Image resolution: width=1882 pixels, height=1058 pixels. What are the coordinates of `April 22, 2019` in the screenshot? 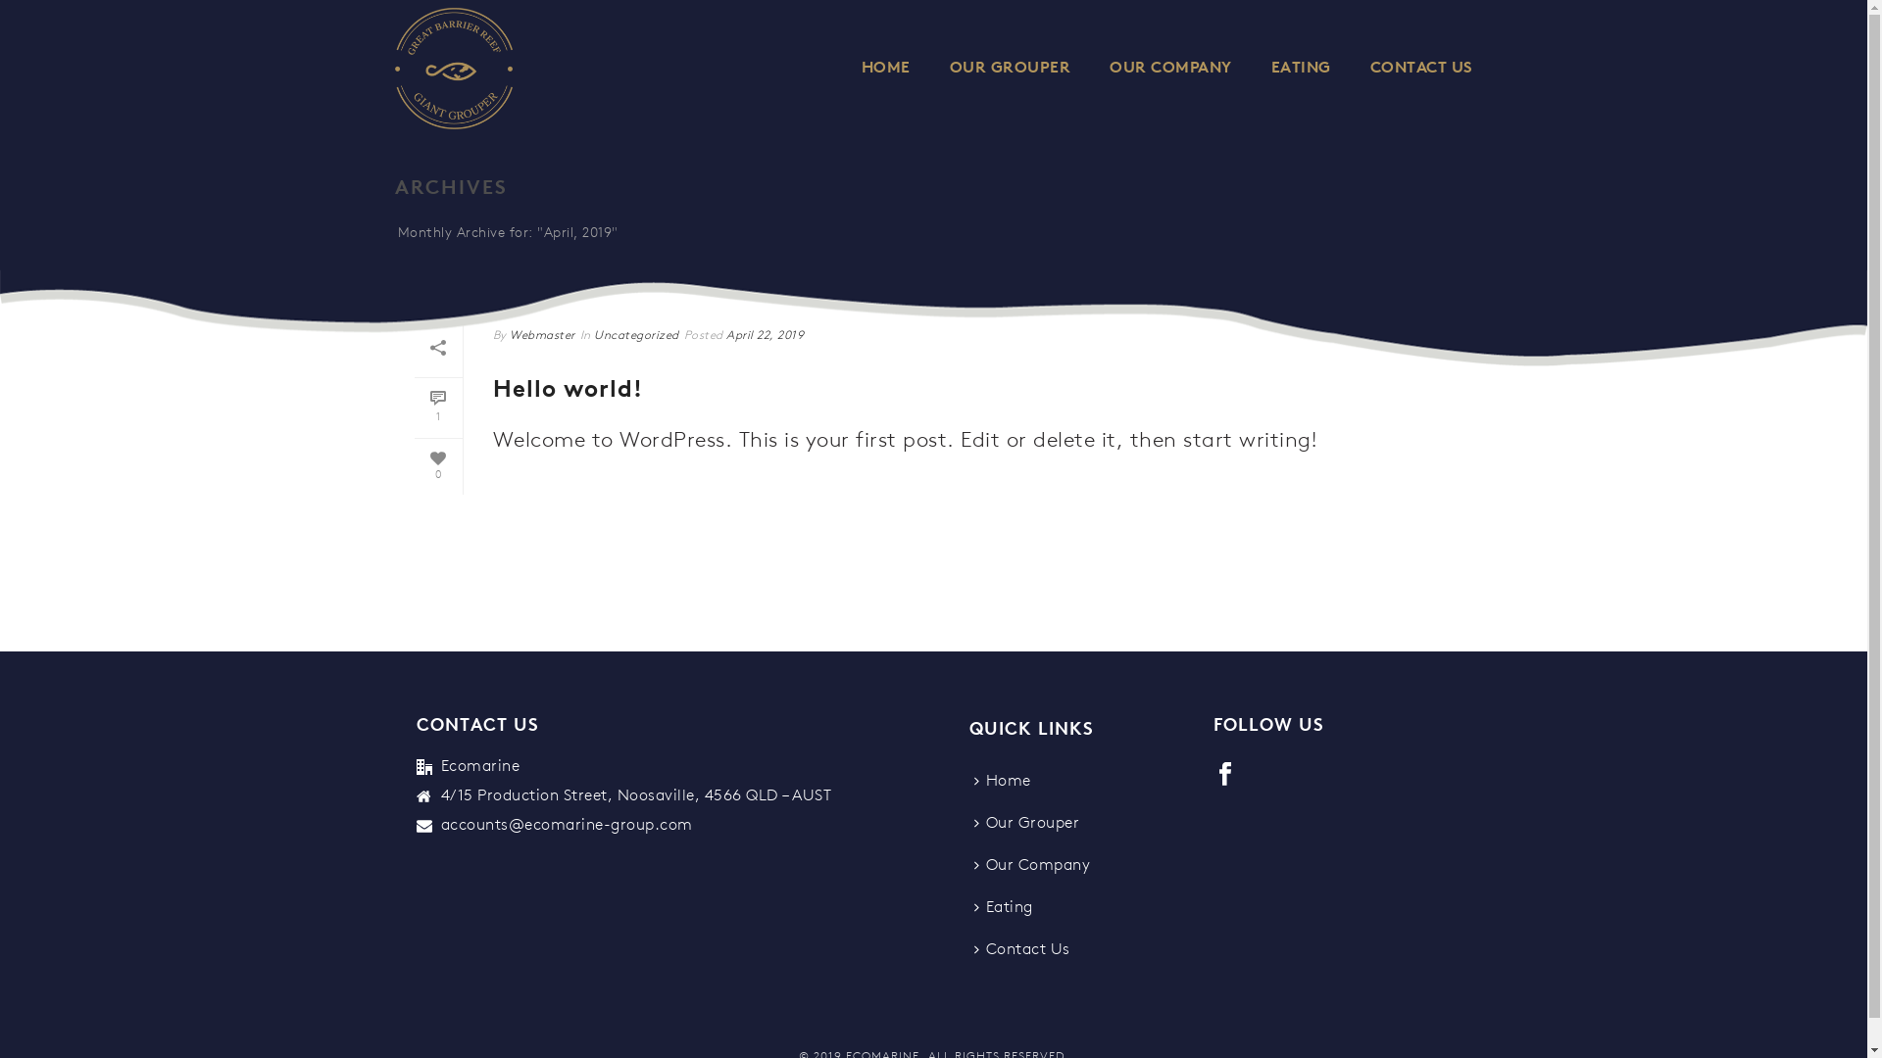 It's located at (765, 336).